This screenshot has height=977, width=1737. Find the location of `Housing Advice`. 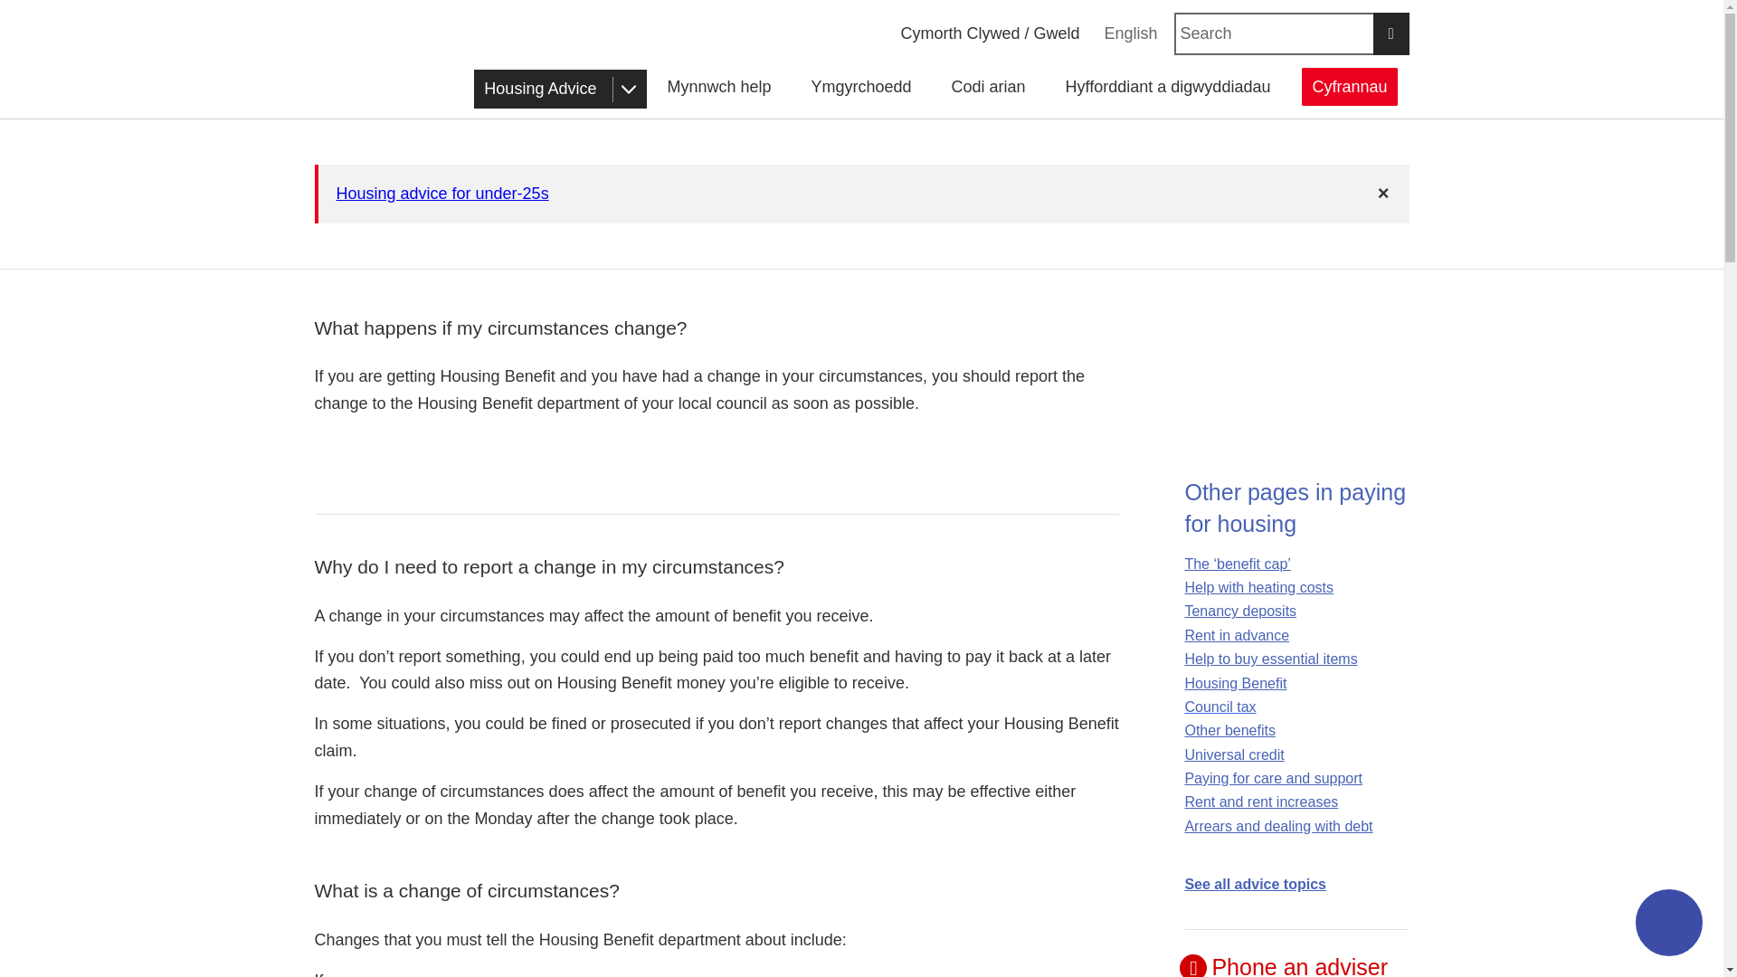

Housing Advice is located at coordinates (560, 89).